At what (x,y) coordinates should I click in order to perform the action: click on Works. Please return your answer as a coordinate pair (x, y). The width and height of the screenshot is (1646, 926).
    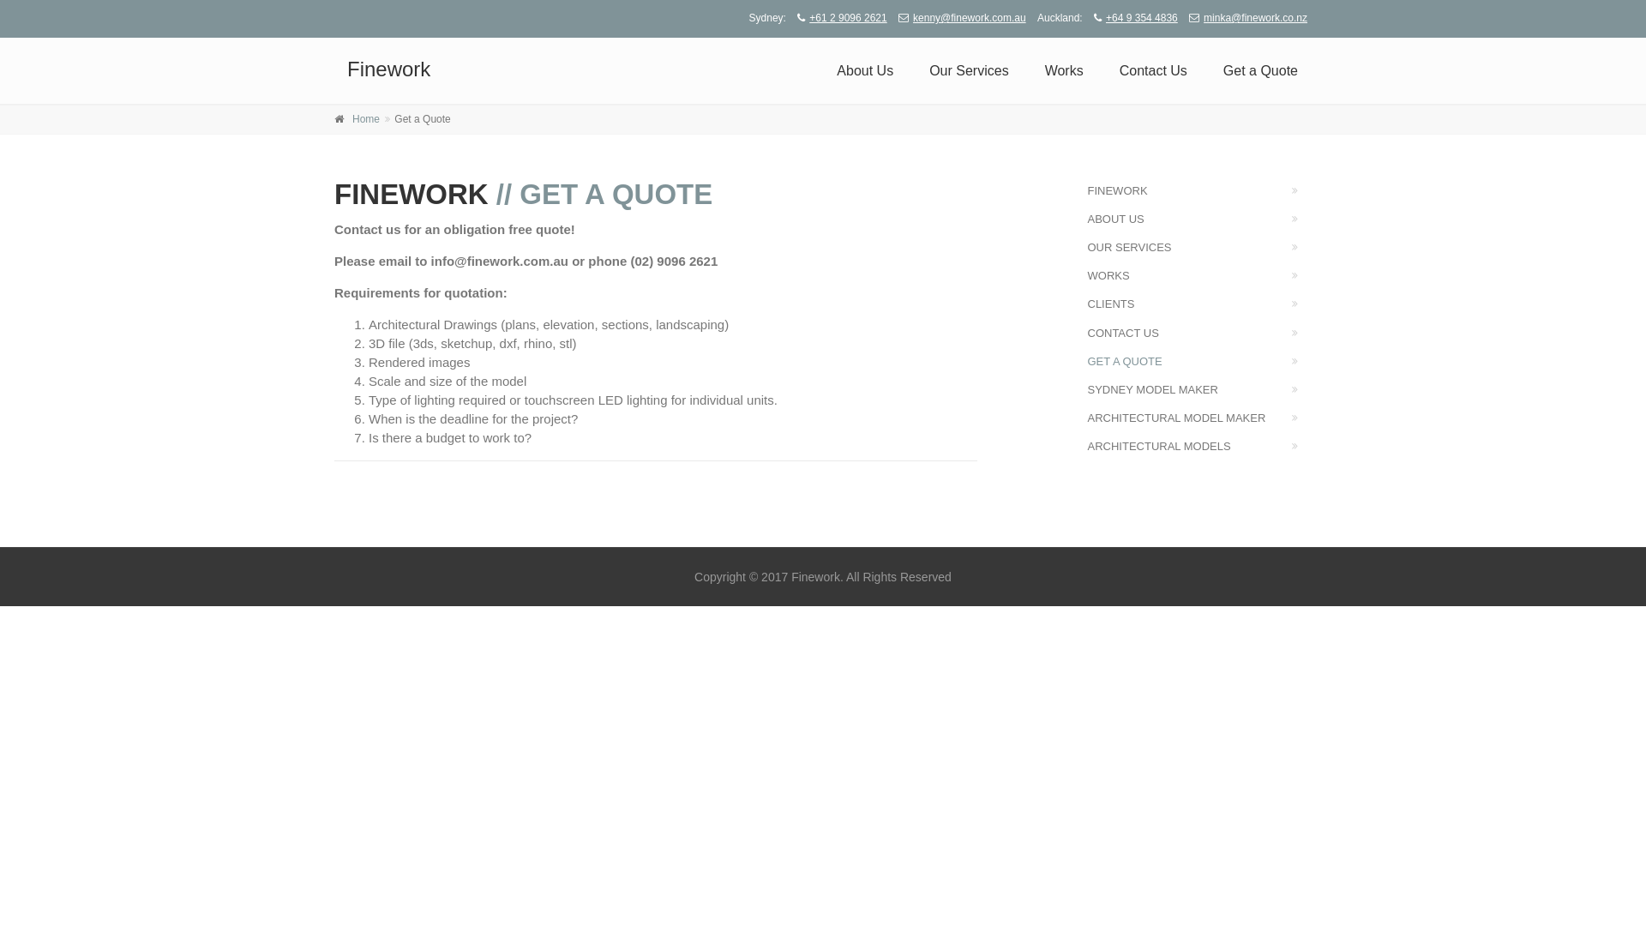
    Looking at the image, I should click on (1065, 71).